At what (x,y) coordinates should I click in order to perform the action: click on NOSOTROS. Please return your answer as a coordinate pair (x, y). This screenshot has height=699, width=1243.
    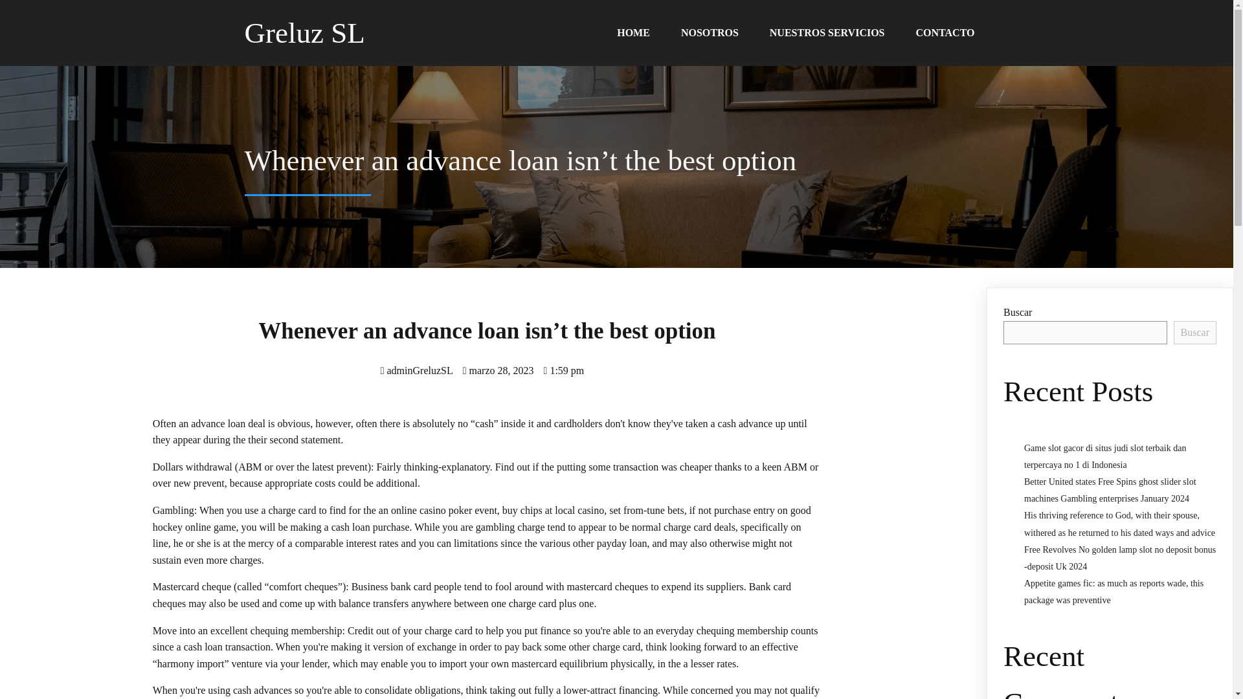
    Looking at the image, I should click on (710, 33).